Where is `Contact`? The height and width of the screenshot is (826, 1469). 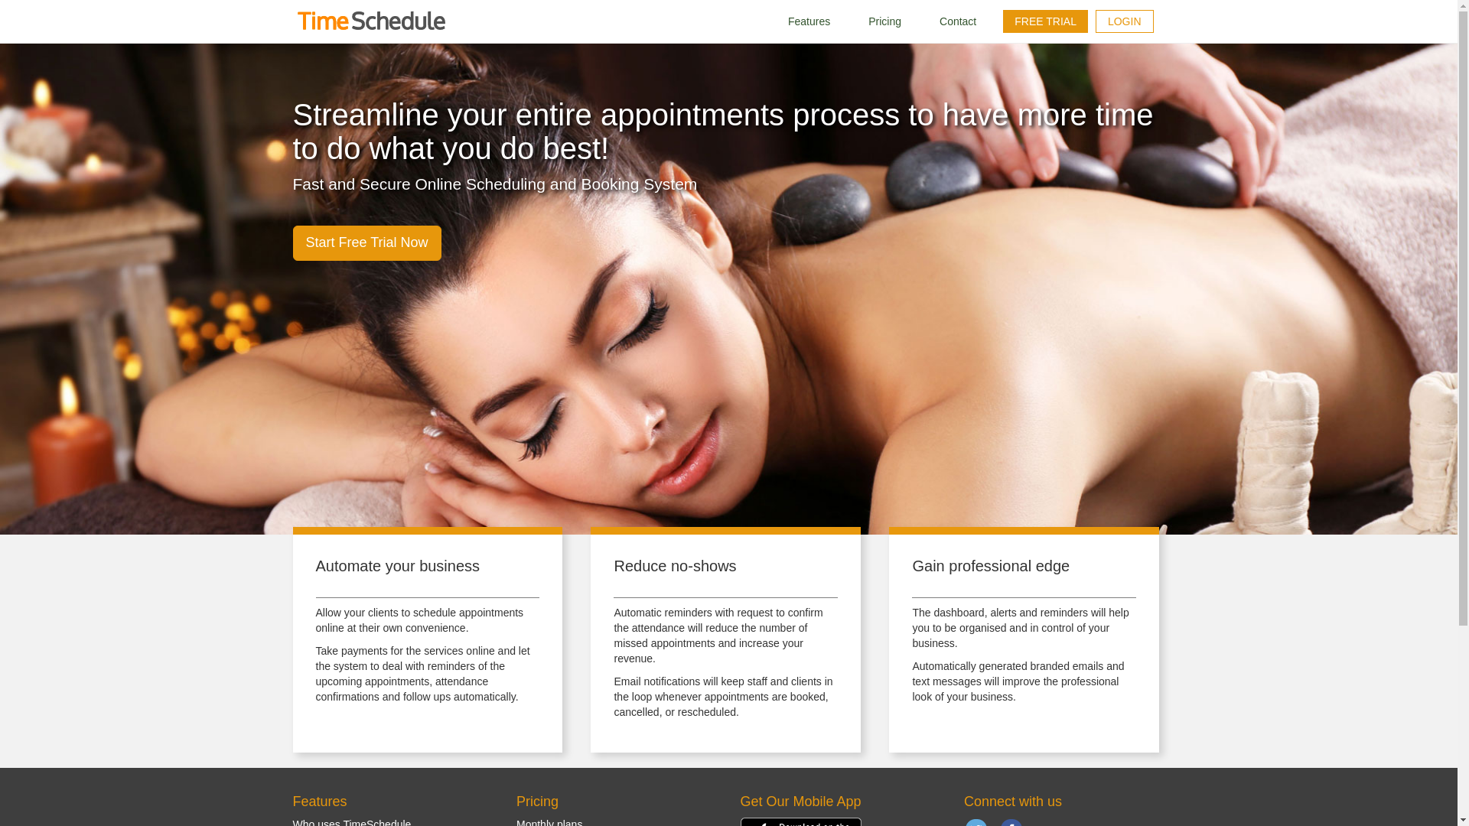
Contact is located at coordinates (958, 21).